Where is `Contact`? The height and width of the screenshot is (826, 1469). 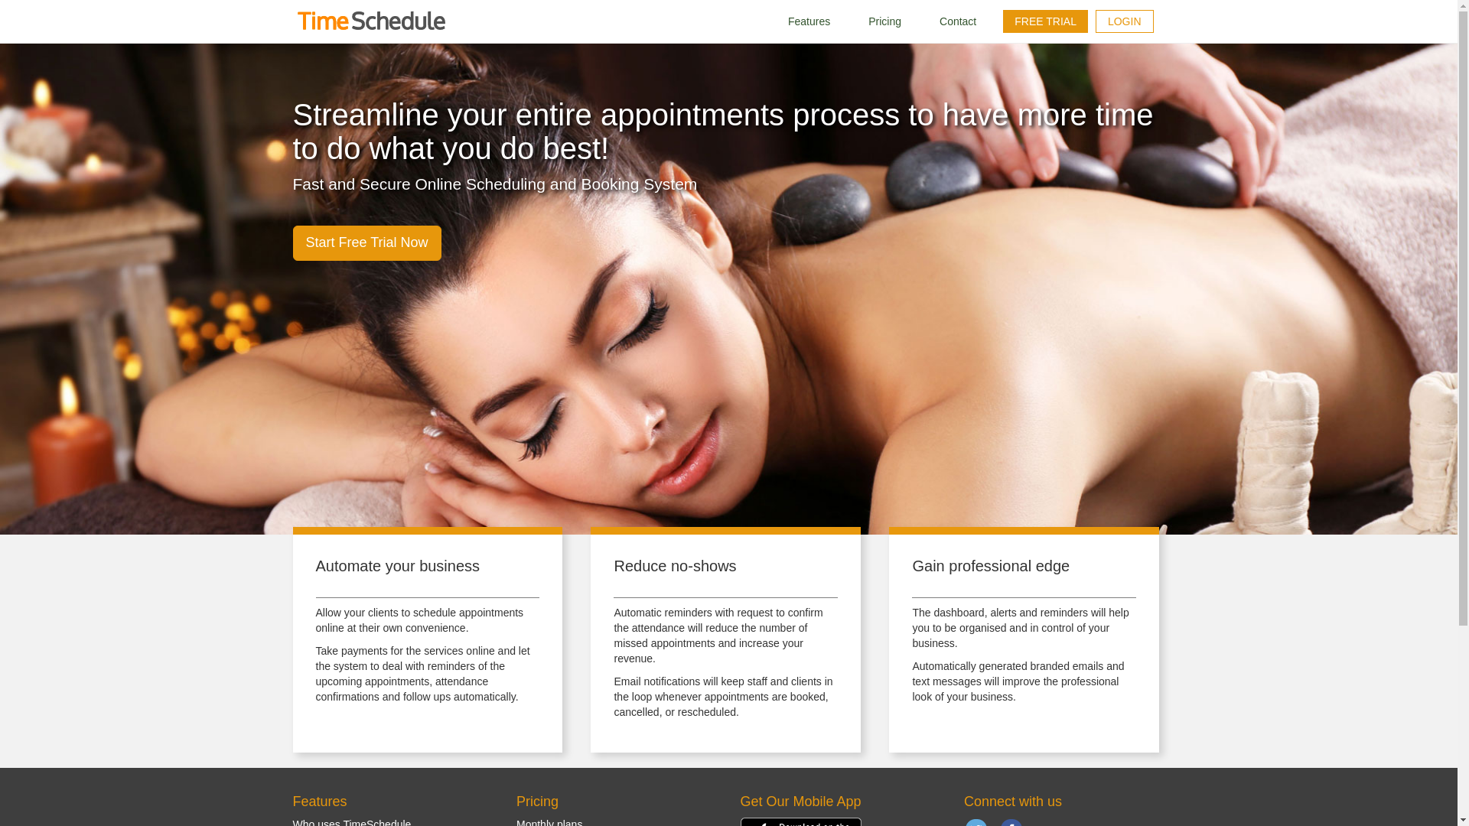
Contact is located at coordinates (958, 21).